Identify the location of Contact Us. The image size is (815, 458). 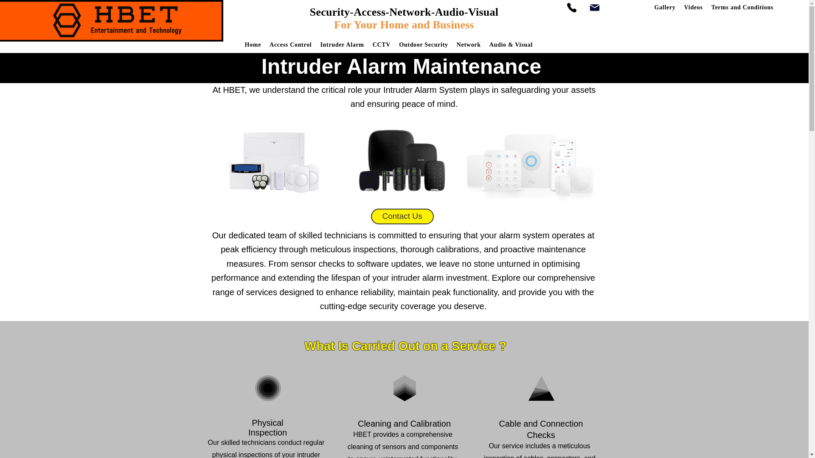
(402, 216).